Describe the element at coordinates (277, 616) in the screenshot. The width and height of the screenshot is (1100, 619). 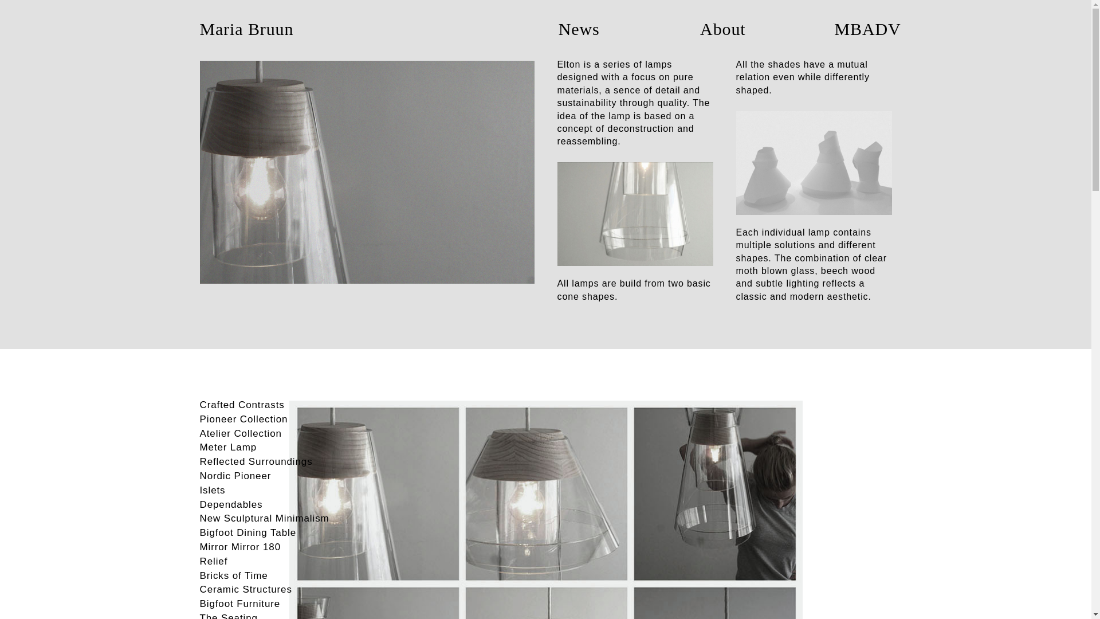
I see `The Seating` at that location.